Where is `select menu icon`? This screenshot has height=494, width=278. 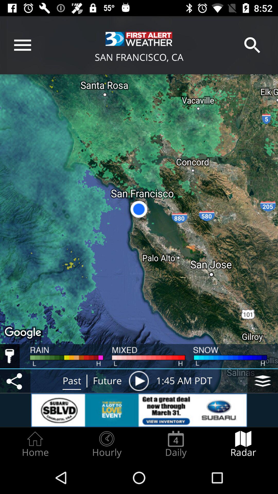
select menu icon is located at coordinates (23, 45).